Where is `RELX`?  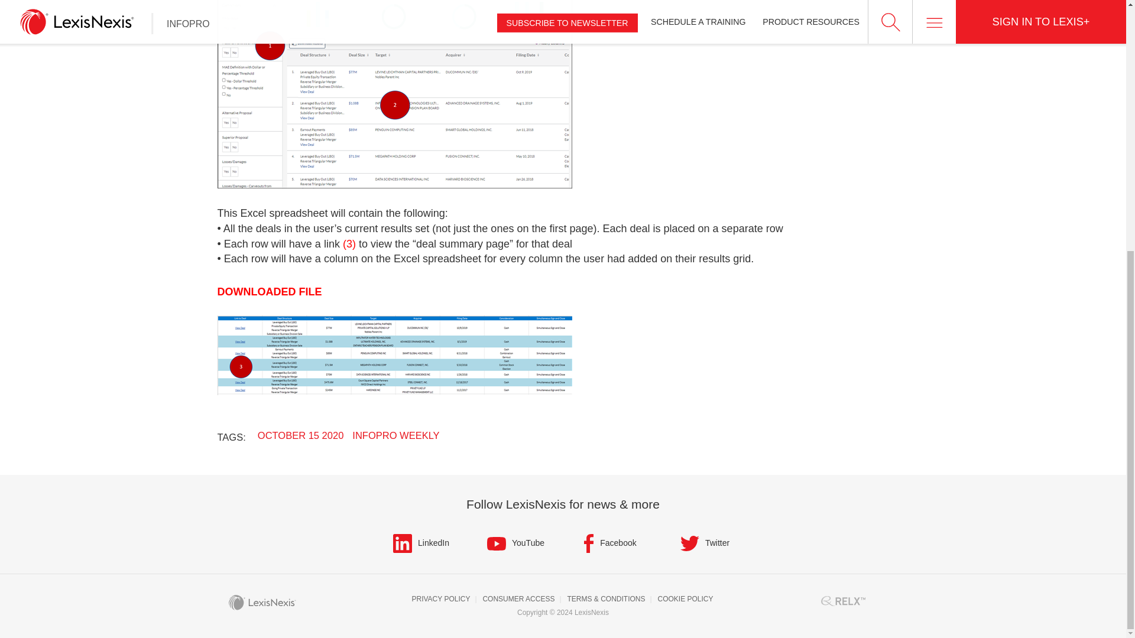 RELX is located at coordinates (843, 601).